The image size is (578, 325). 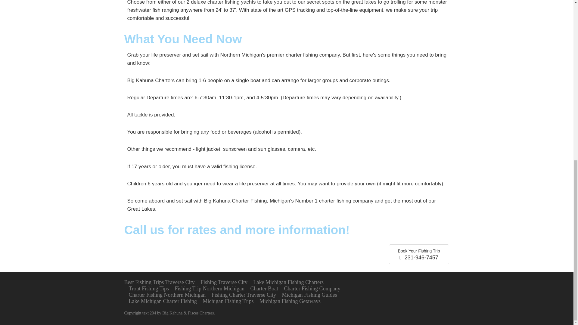 I want to click on Charter Fishing Northern Michigan, so click(x=167, y=295).